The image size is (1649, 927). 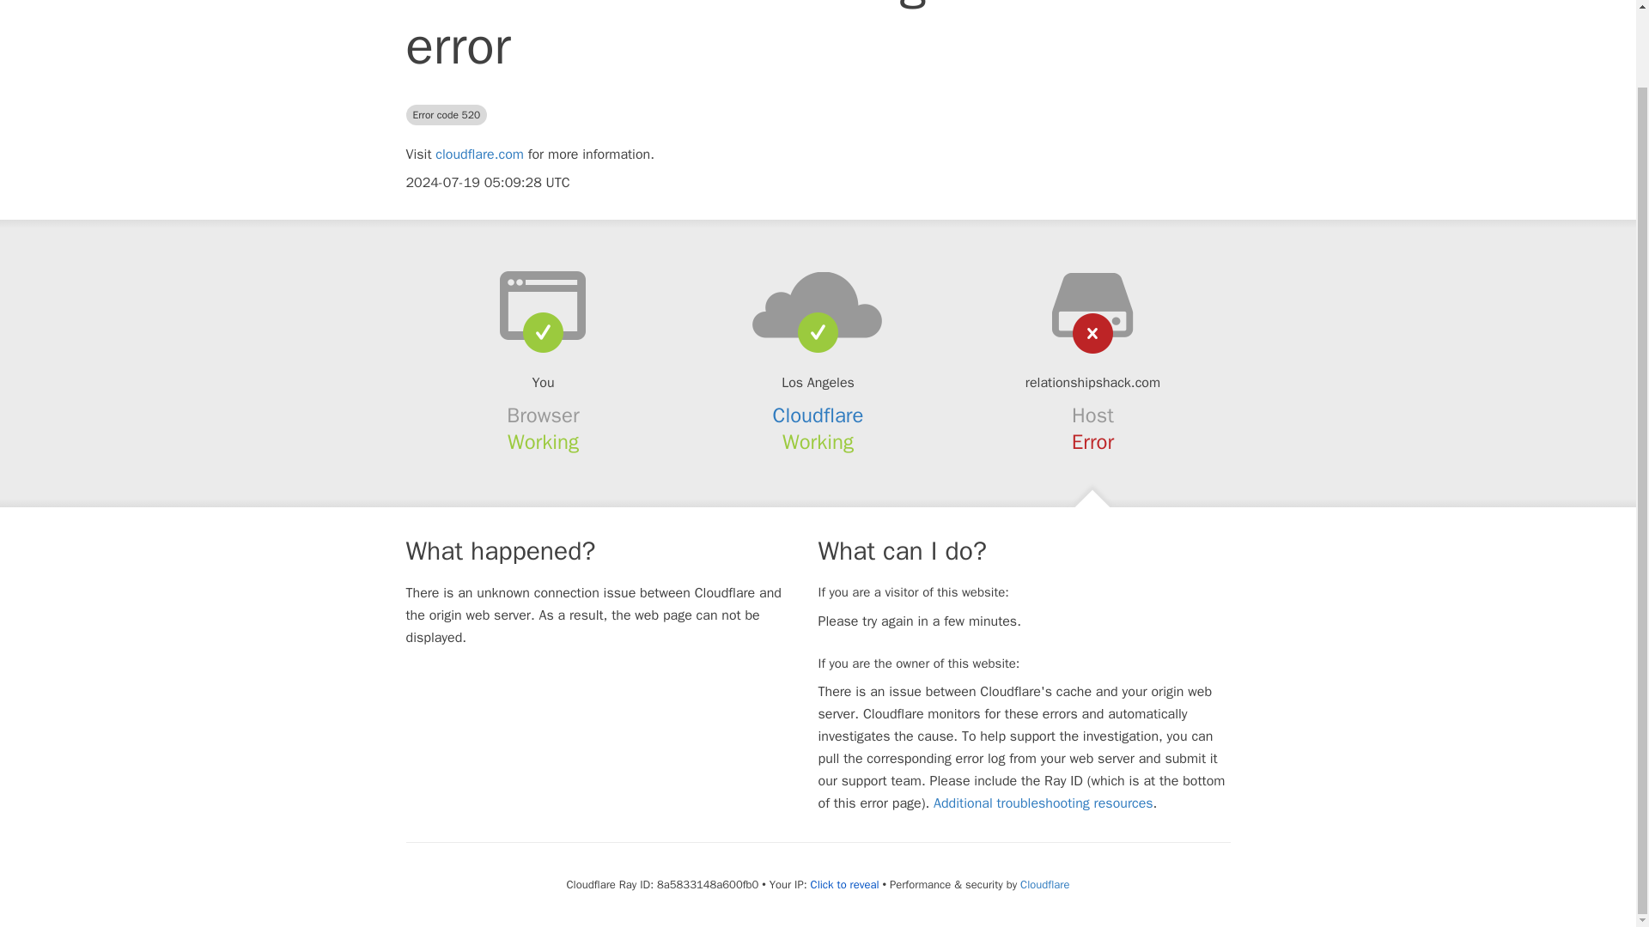 I want to click on Cloudflare, so click(x=1044, y=884).